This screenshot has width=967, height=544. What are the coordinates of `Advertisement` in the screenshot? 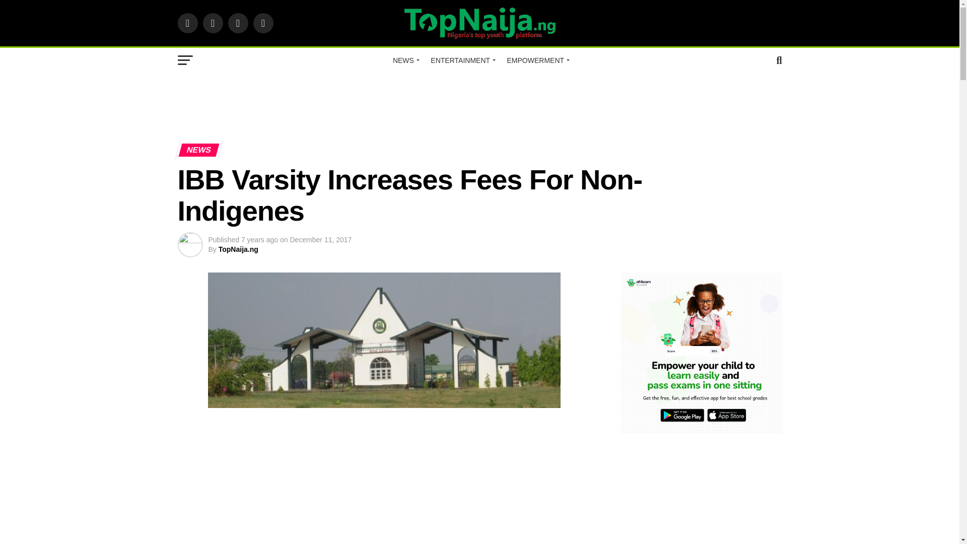 It's located at (479, 103).